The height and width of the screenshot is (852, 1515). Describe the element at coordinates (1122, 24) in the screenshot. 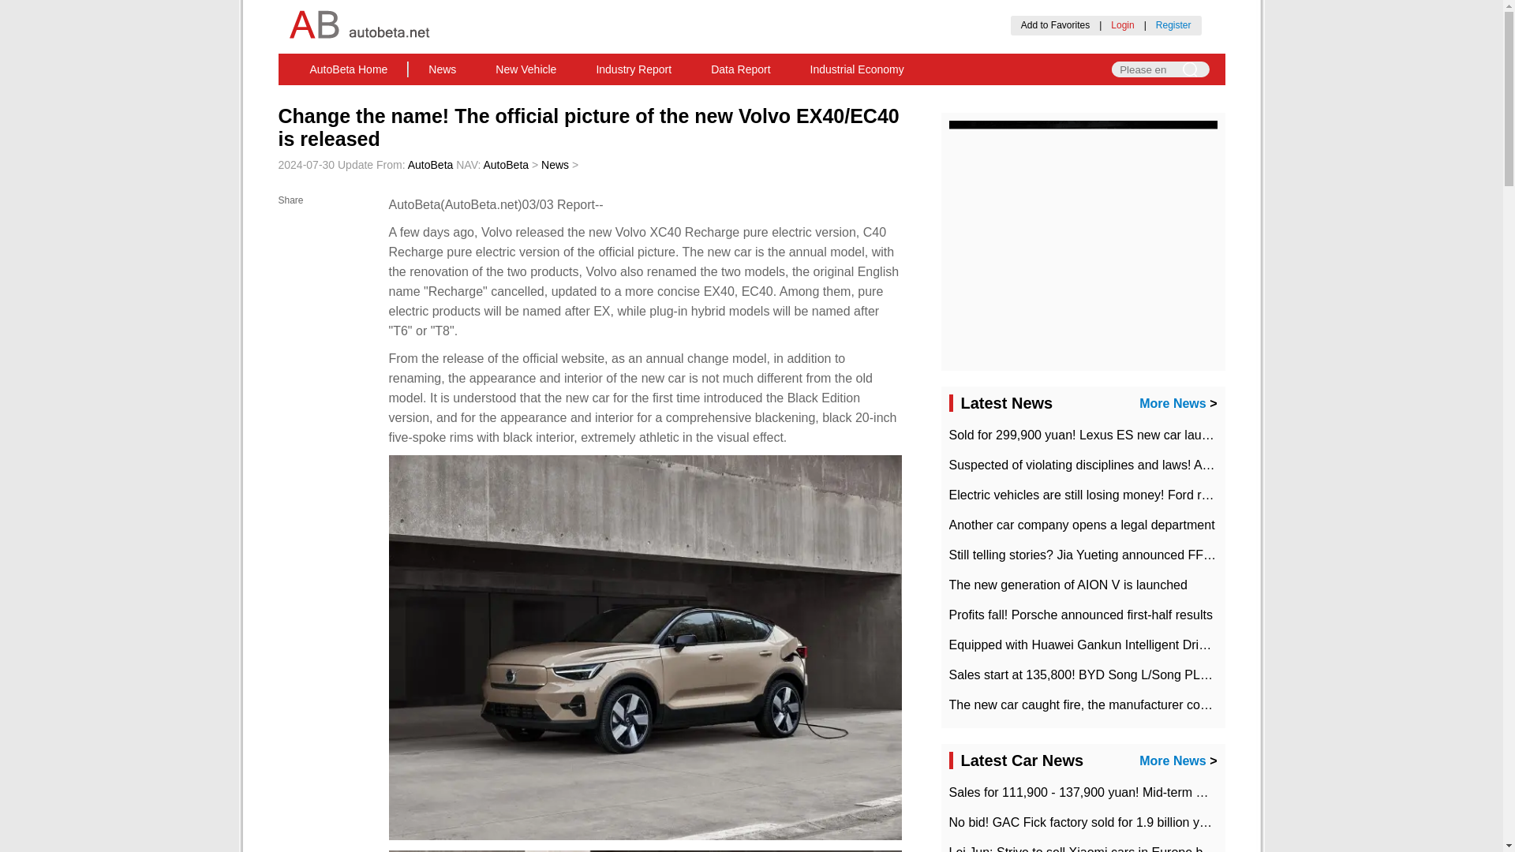

I see `Login` at that location.